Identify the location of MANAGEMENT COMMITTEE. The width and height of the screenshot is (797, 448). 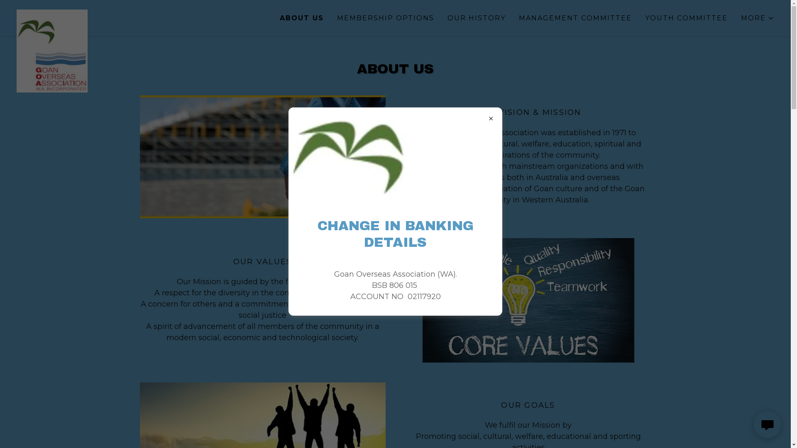
(575, 18).